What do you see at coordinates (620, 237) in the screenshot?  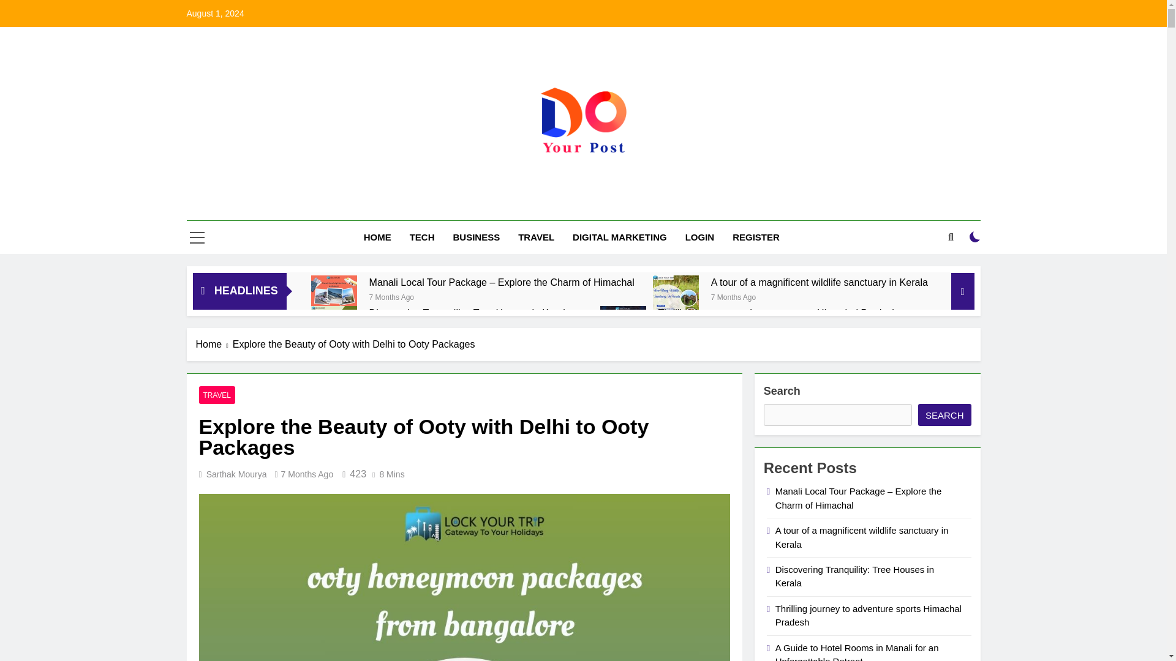 I see `DIGITAL MARKETING` at bounding box center [620, 237].